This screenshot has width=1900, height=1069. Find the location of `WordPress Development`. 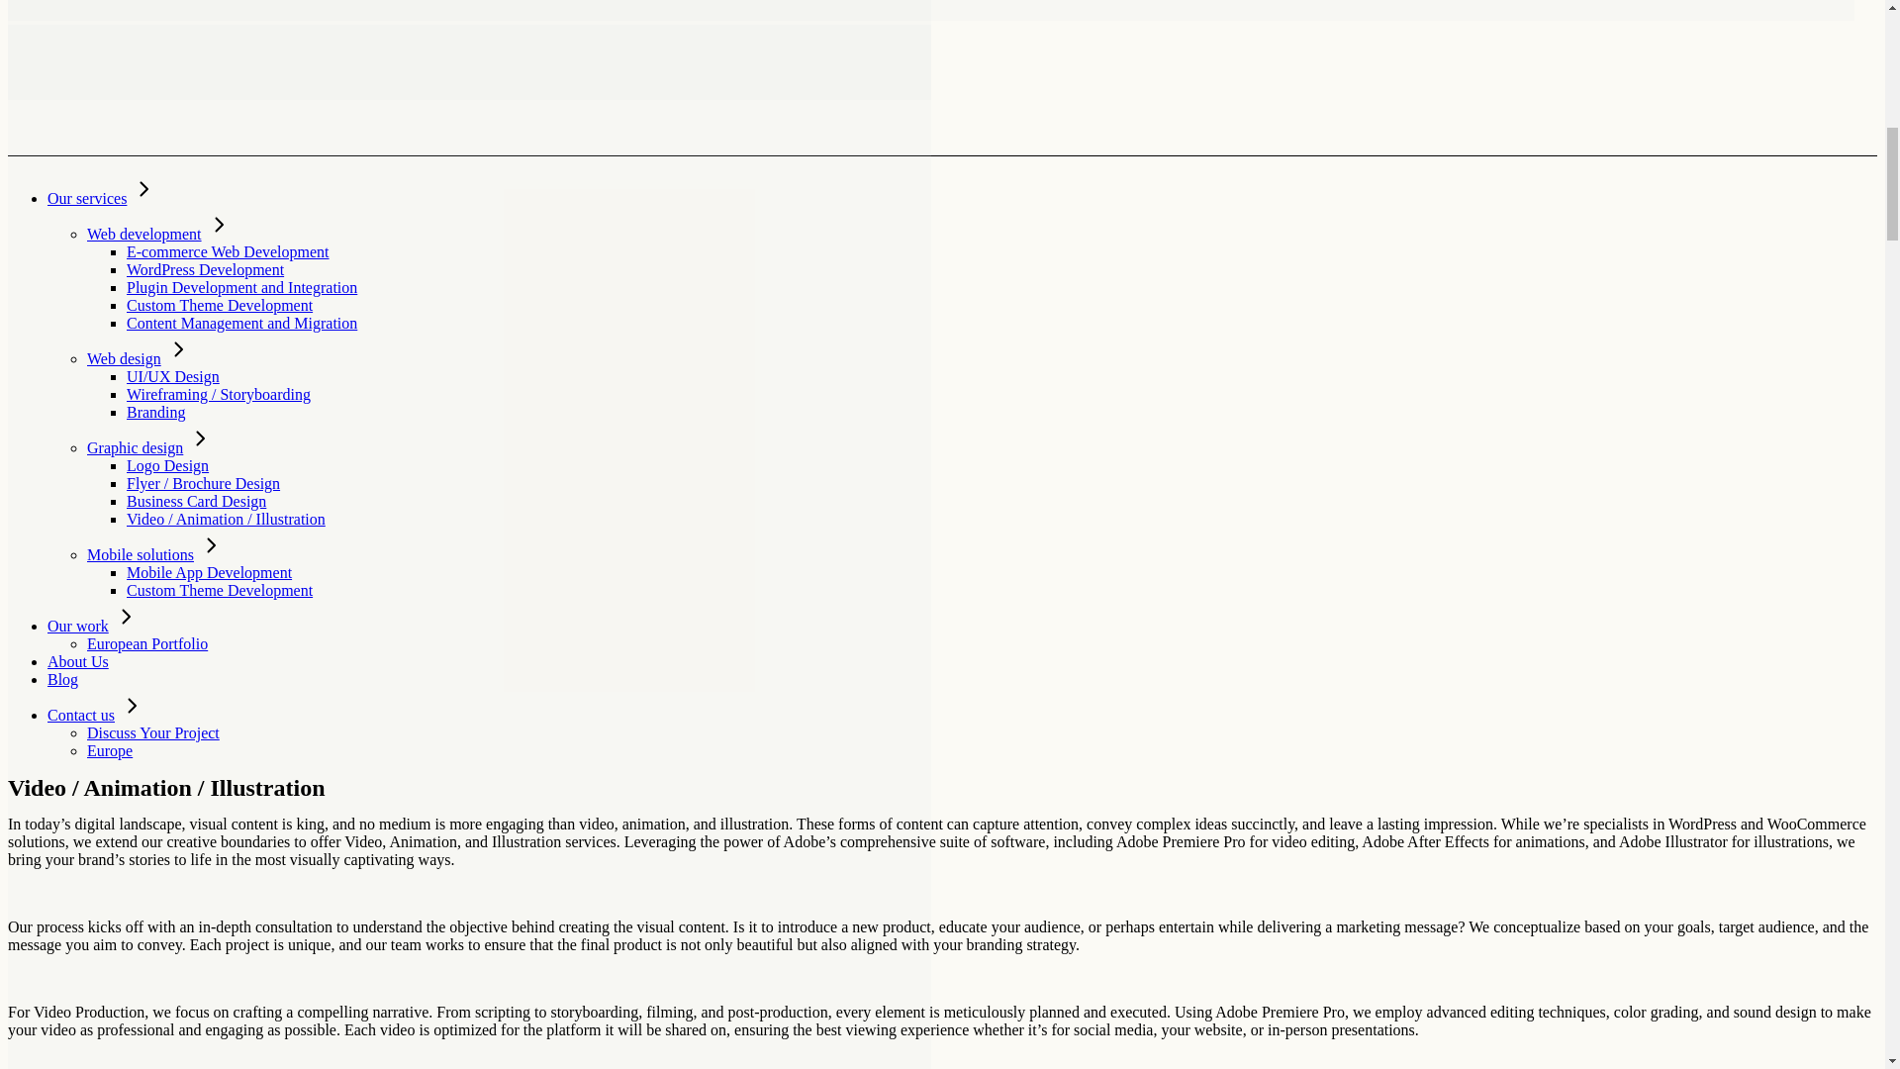

WordPress Development is located at coordinates (205, 269).